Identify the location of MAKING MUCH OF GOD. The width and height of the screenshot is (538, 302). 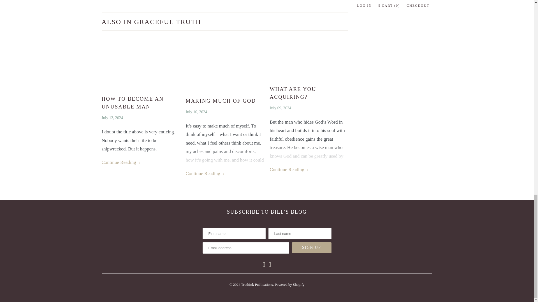
(205, 173).